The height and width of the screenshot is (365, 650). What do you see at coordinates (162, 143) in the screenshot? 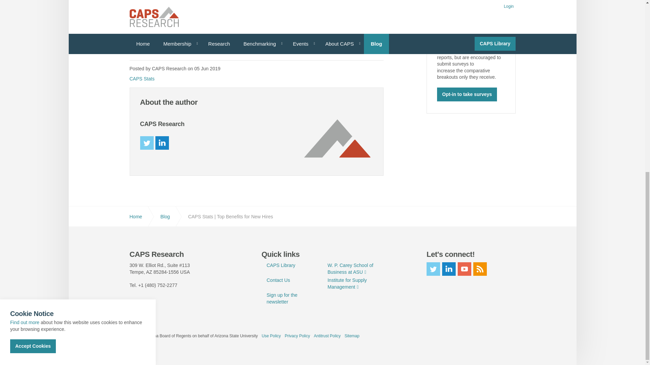
I see `linkedin` at bounding box center [162, 143].